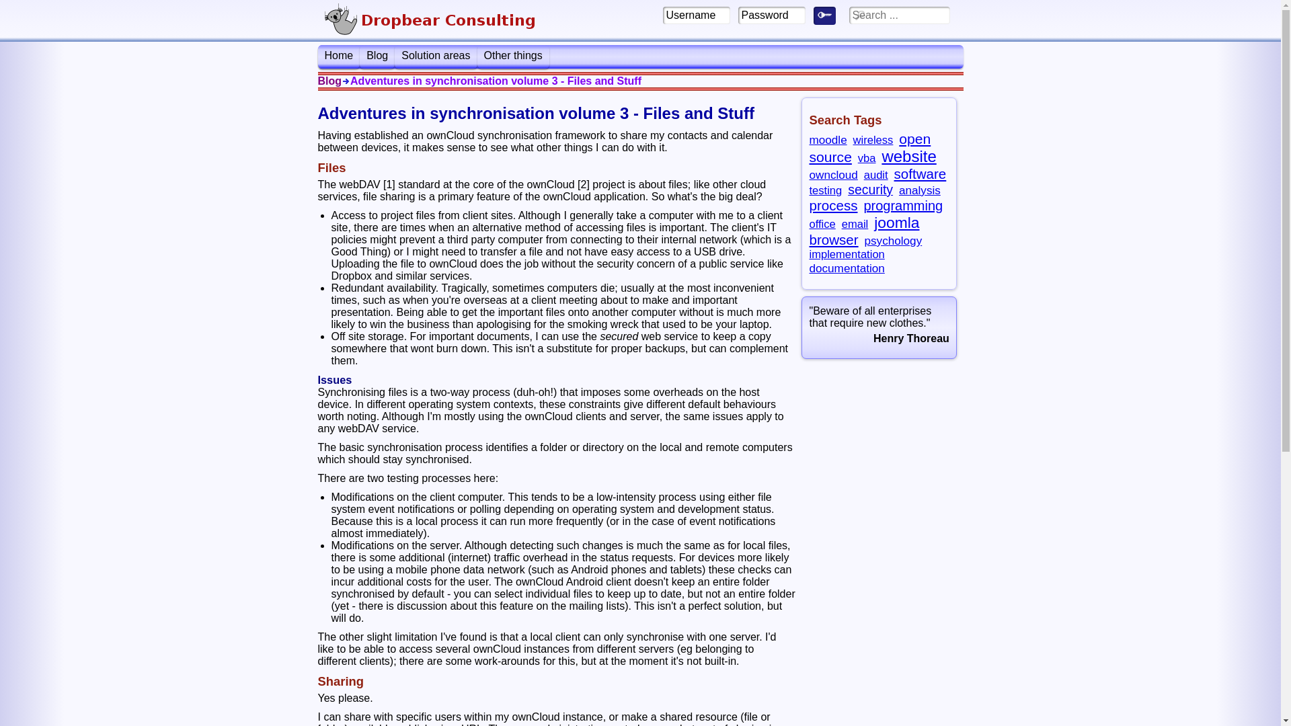  What do you see at coordinates (870, 190) in the screenshot?
I see `security` at bounding box center [870, 190].